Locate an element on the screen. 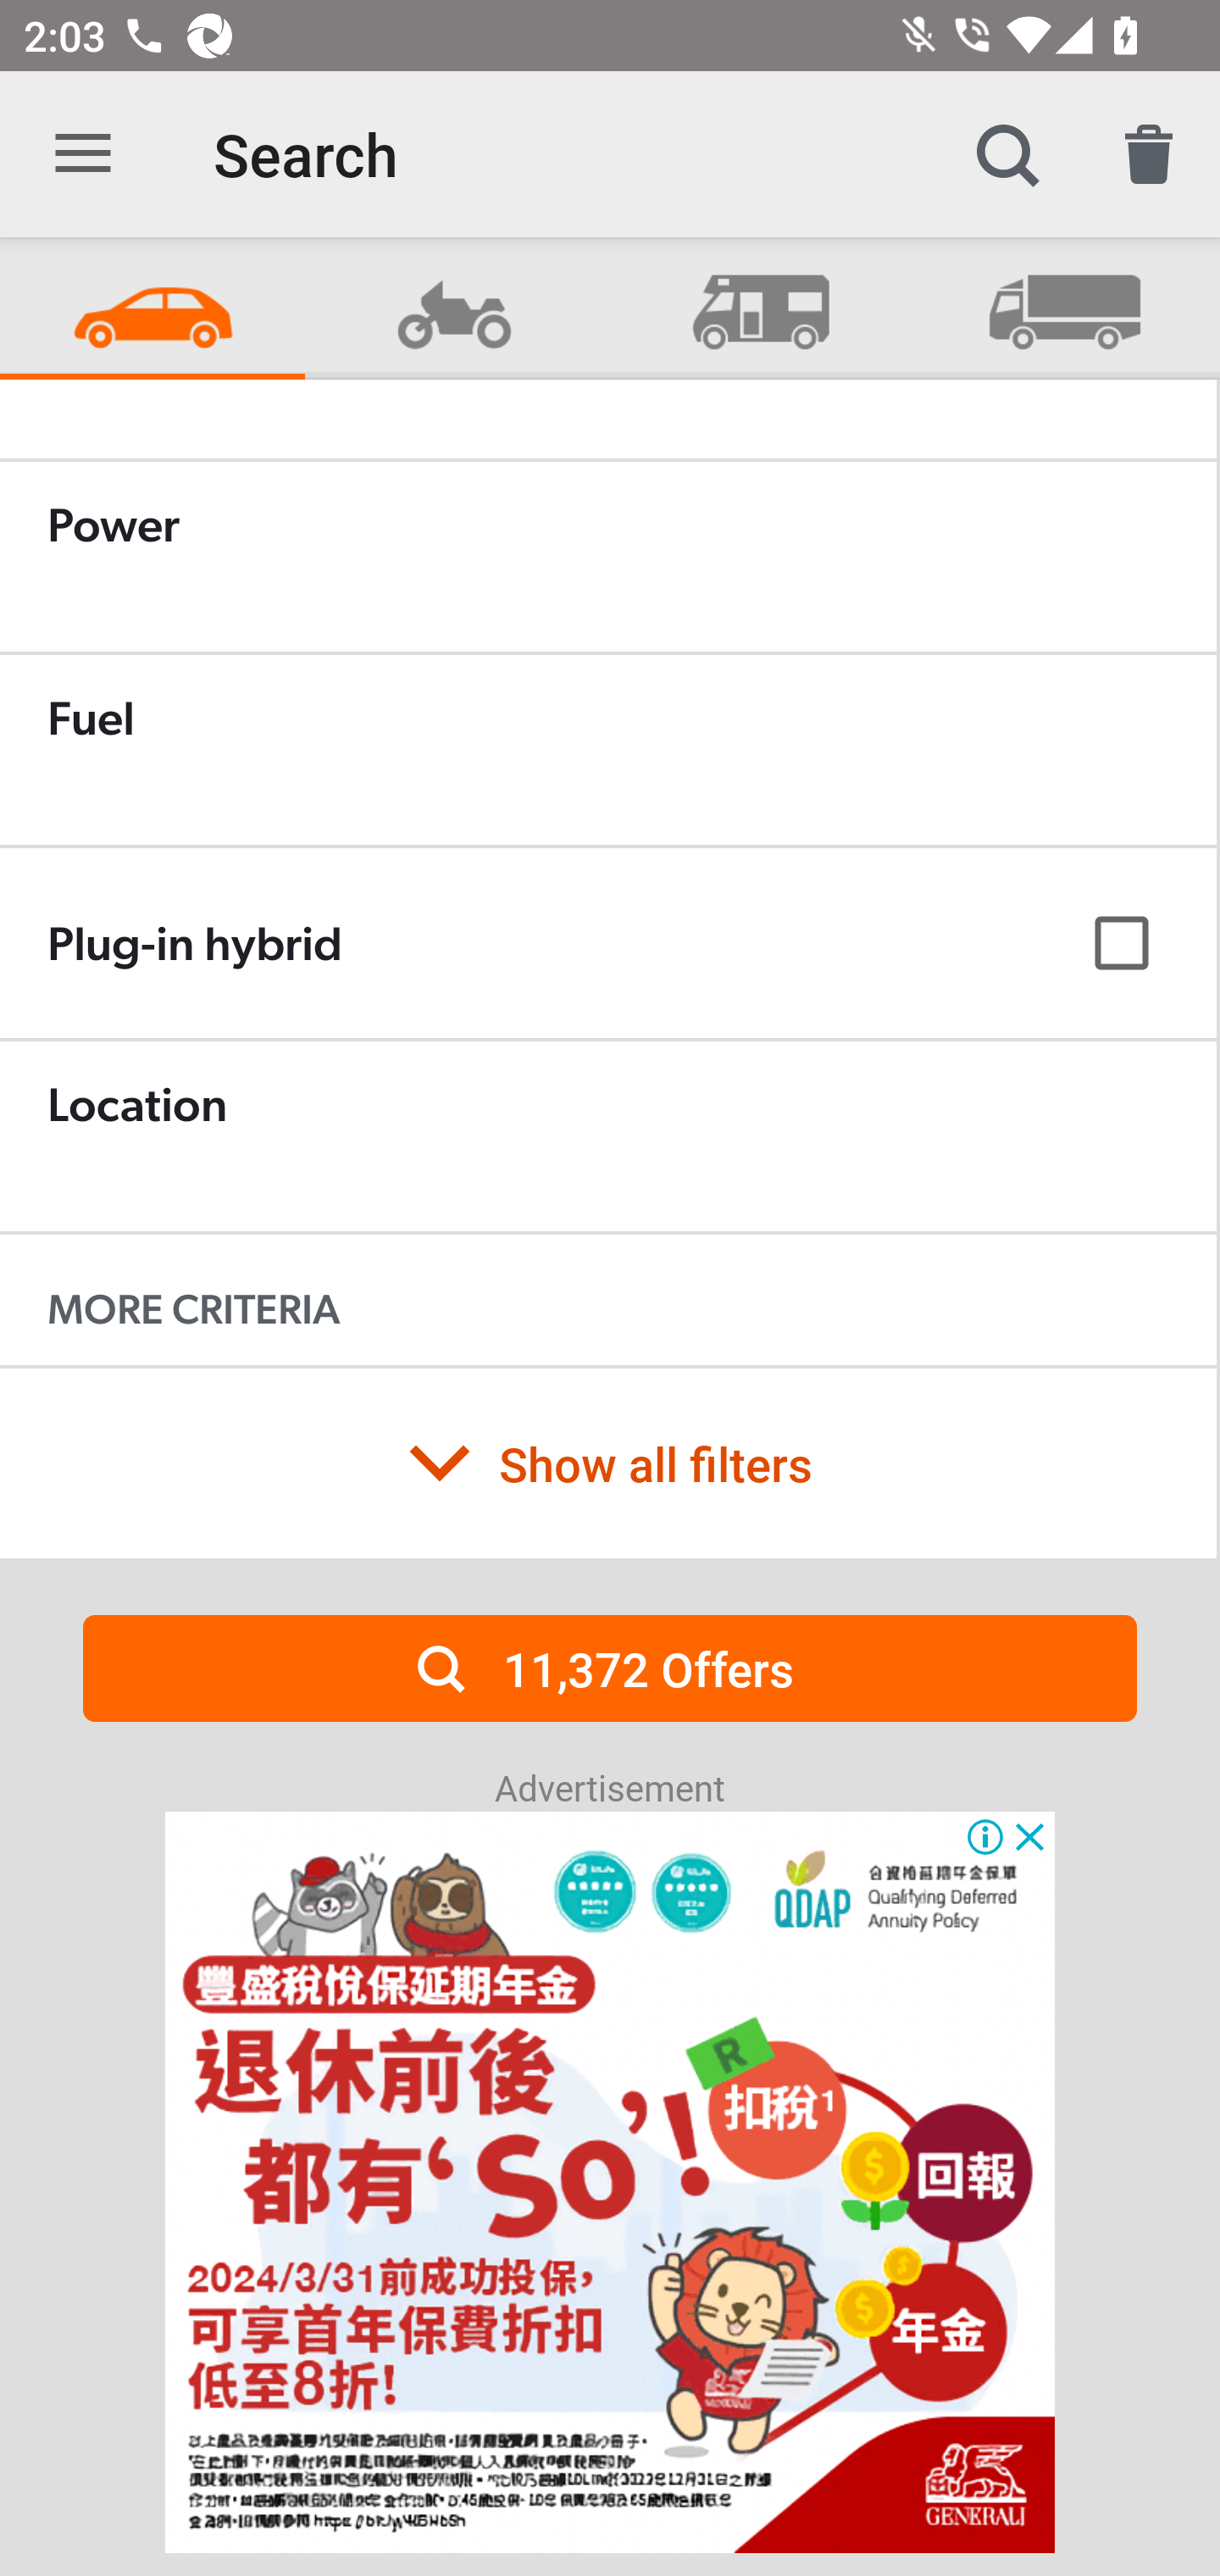 This screenshot has height=2576, width=1220. Location is located at coordinates (608, 1135).